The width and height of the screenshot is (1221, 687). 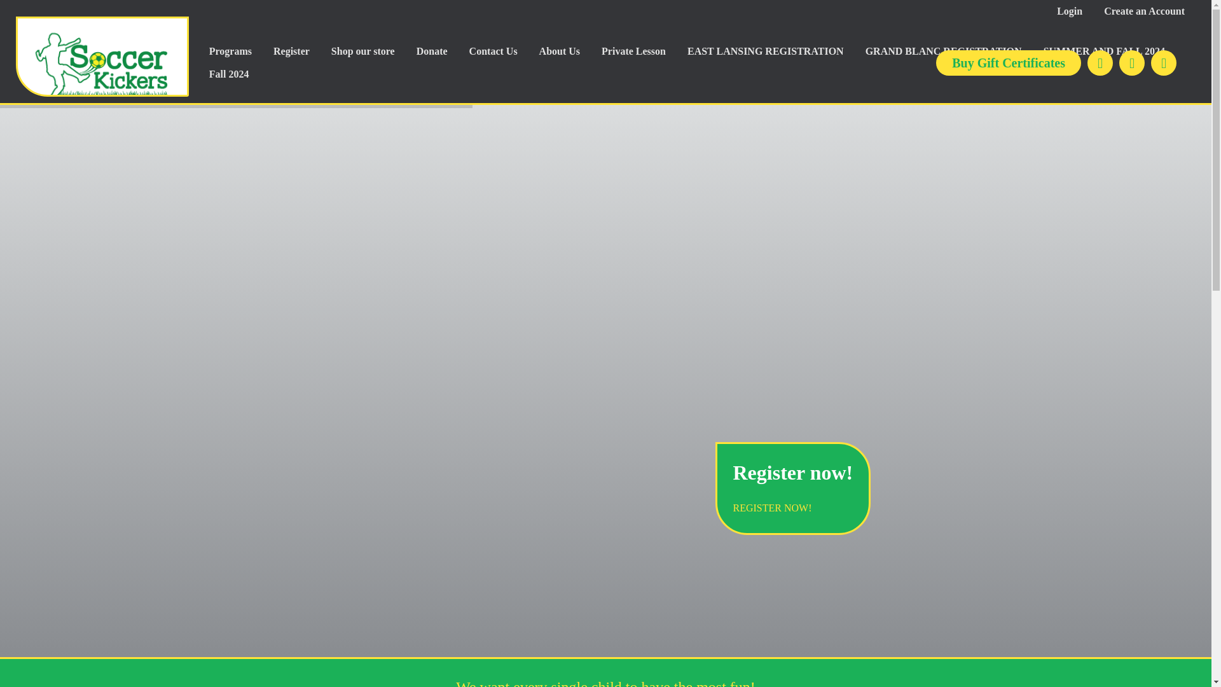 I want to click on Create an Account, so click(x=1143, y=11).